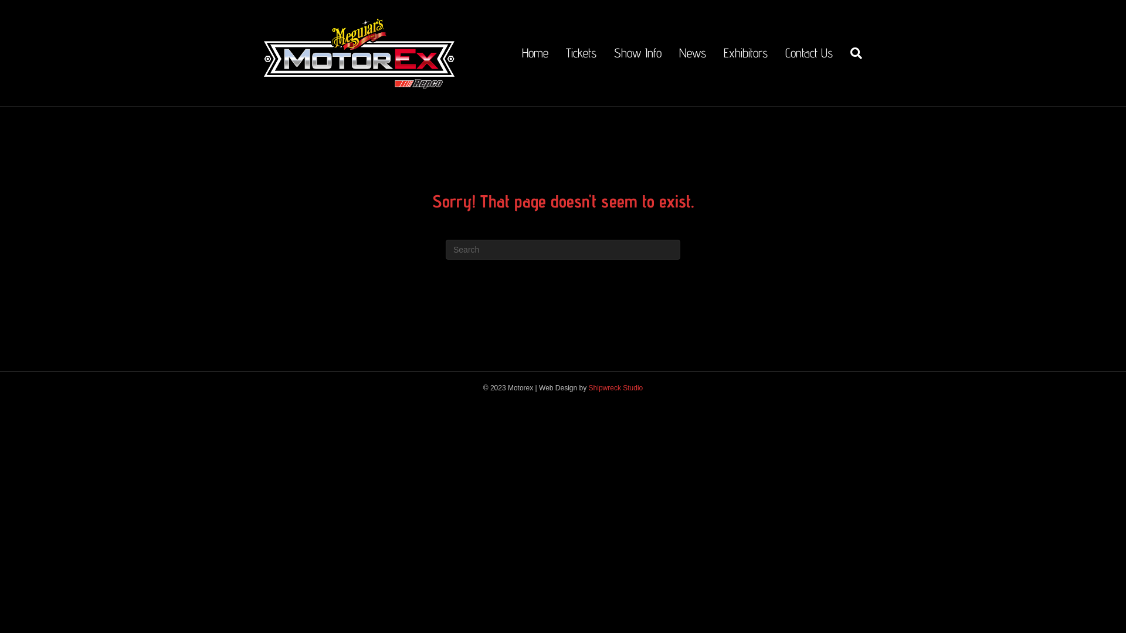  Describe the element at coordinates (746, 53) in the screenshot. I see `Exhibitors` at that location.